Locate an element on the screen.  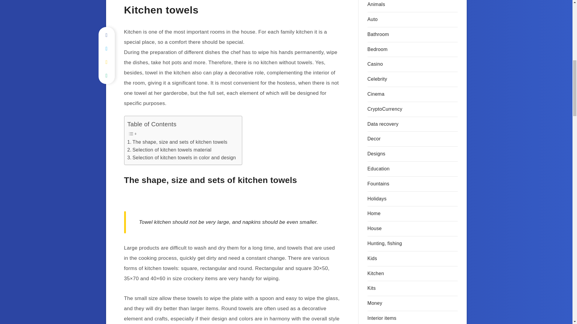
Selection of kitchen towels in color and design is located at coordinates (182, 158).